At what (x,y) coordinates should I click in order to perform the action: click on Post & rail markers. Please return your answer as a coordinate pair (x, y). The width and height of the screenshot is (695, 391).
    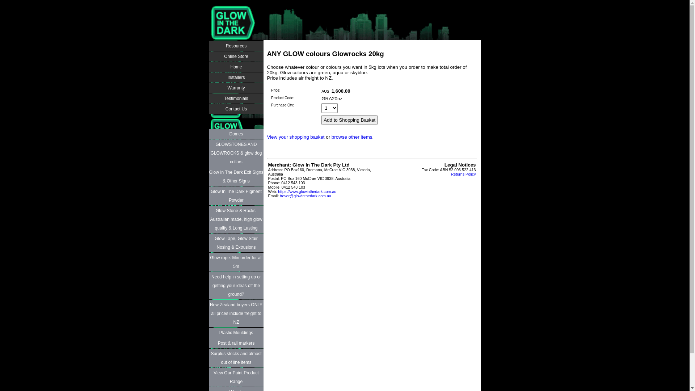
    Looking at the image, I should click on (236, 343).